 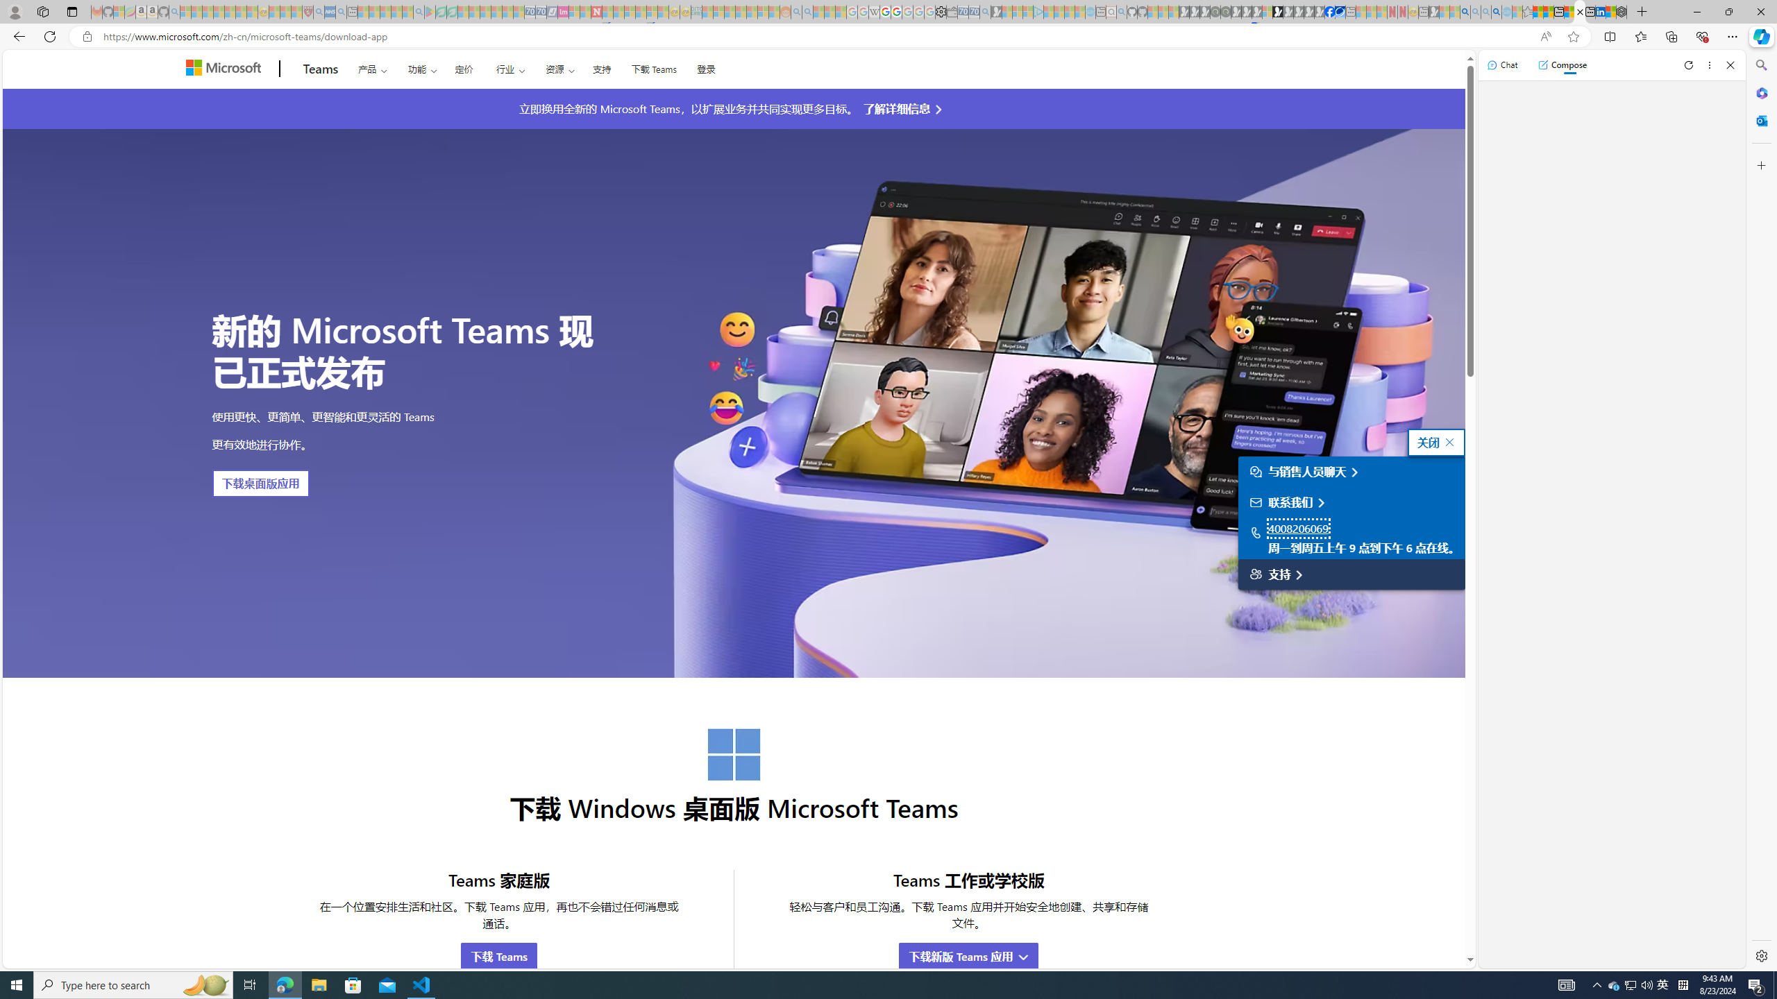 I want to click on Nordace - Summer Adventures 2024, so click(x=1622, y=12).